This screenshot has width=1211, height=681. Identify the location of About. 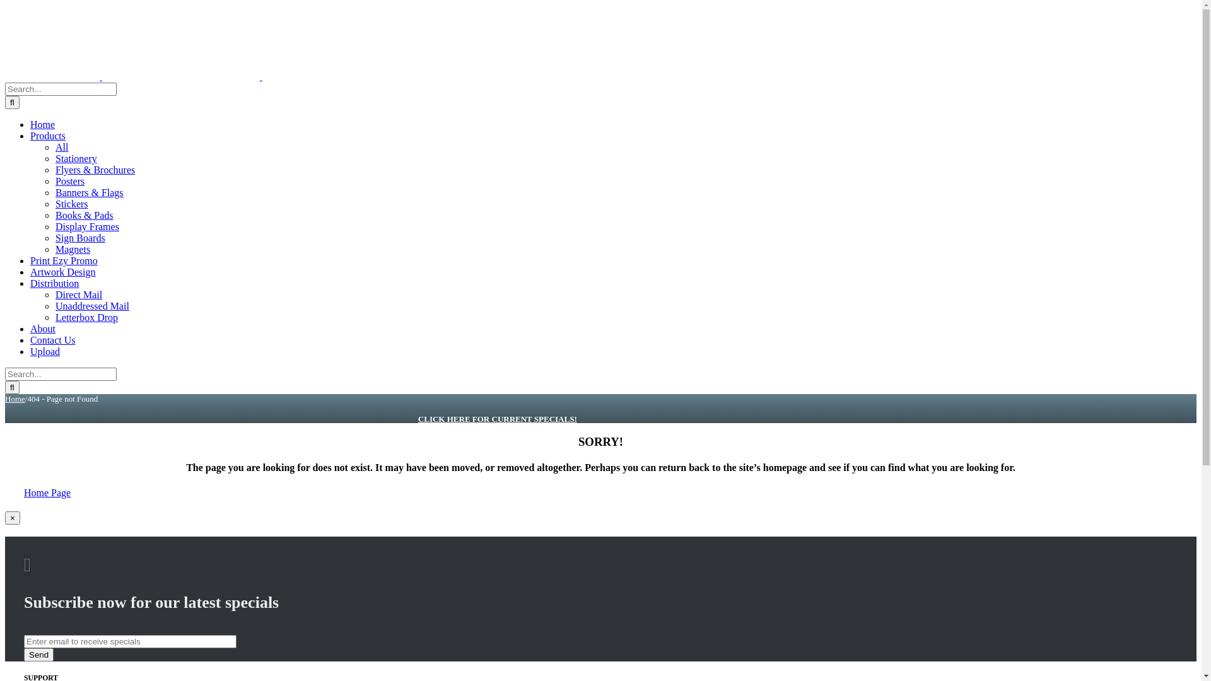
(43, 329).